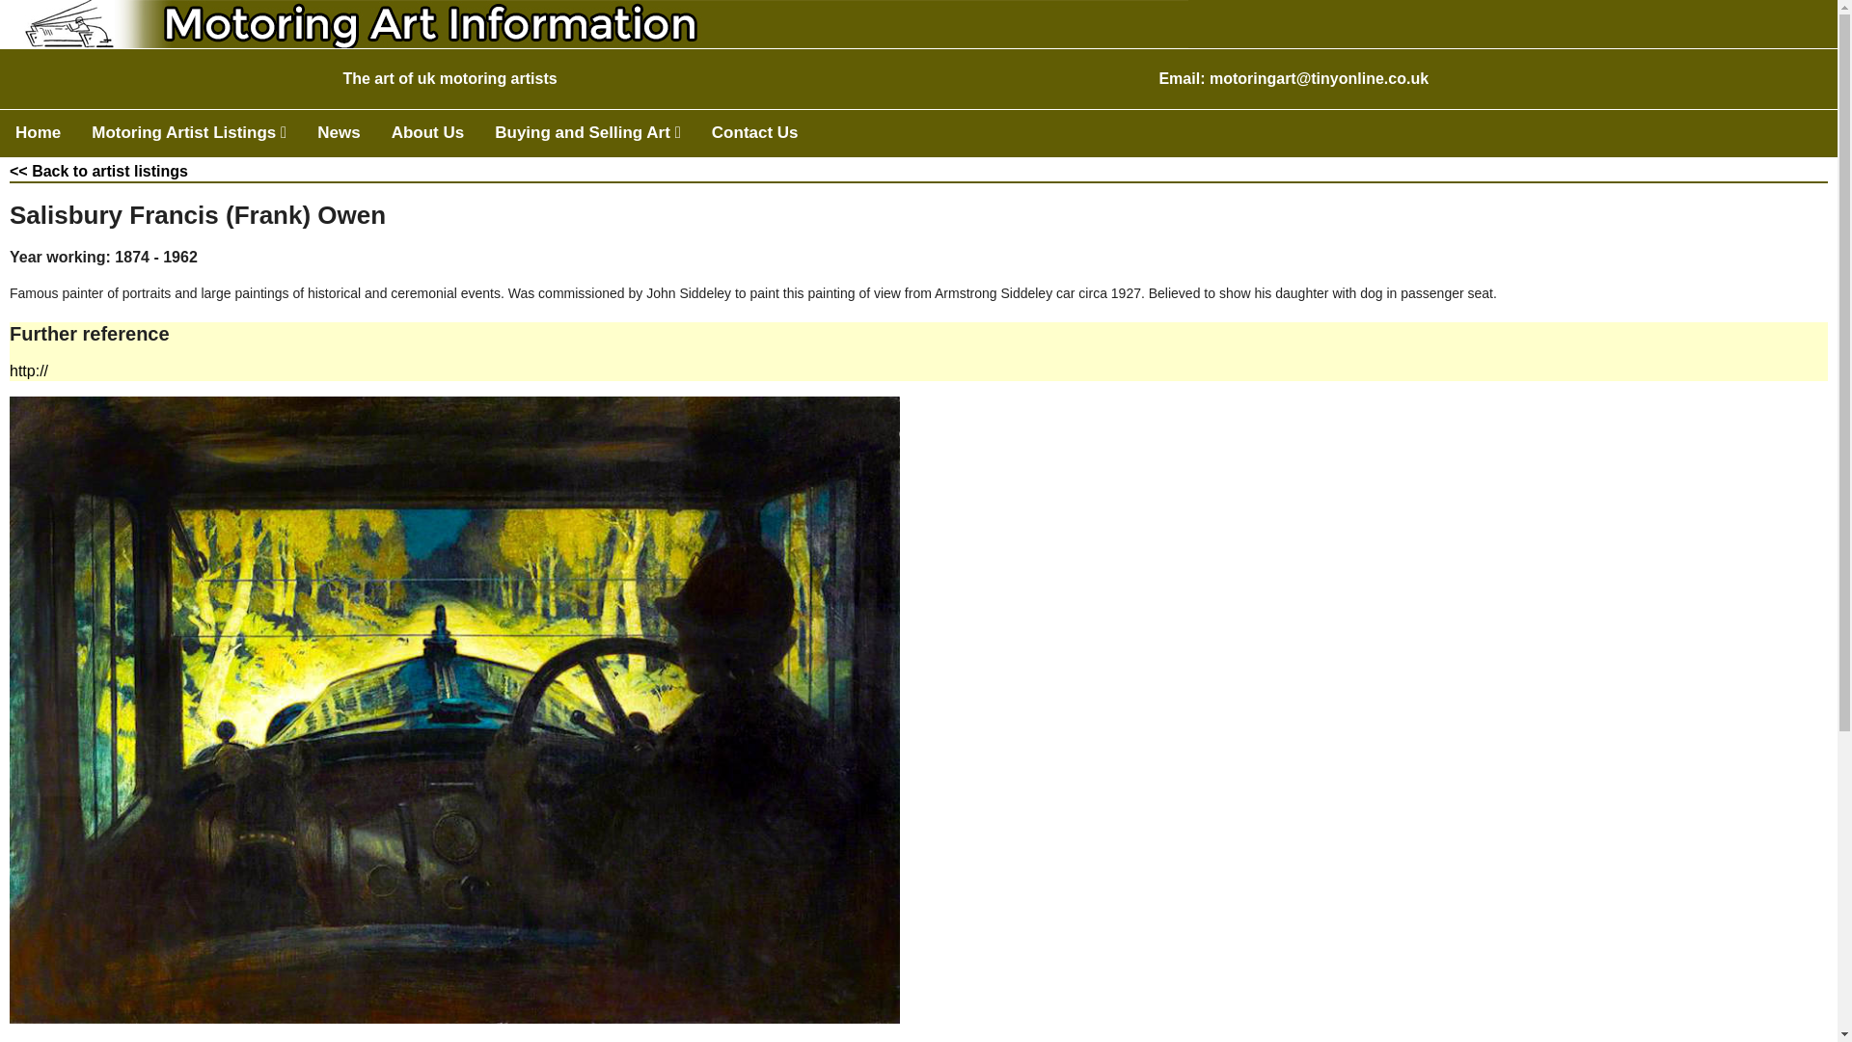  I want to click on Motoring Artist Listings, so click(188, 133).